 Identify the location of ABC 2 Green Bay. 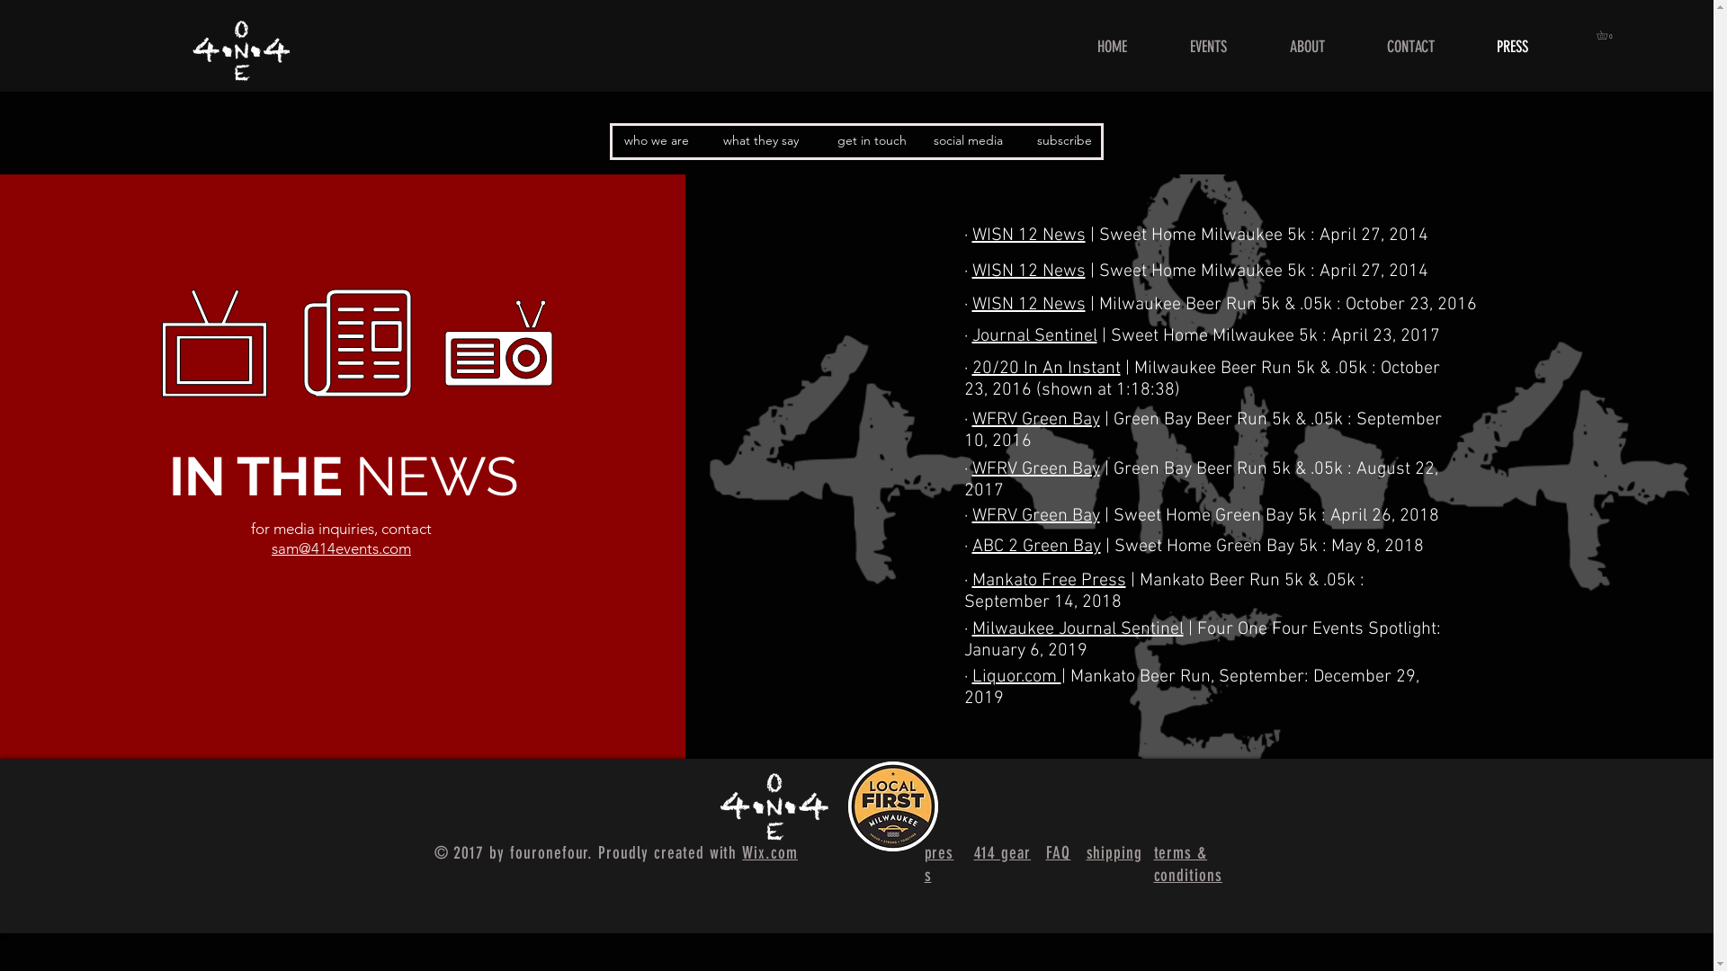
(1036, 547).